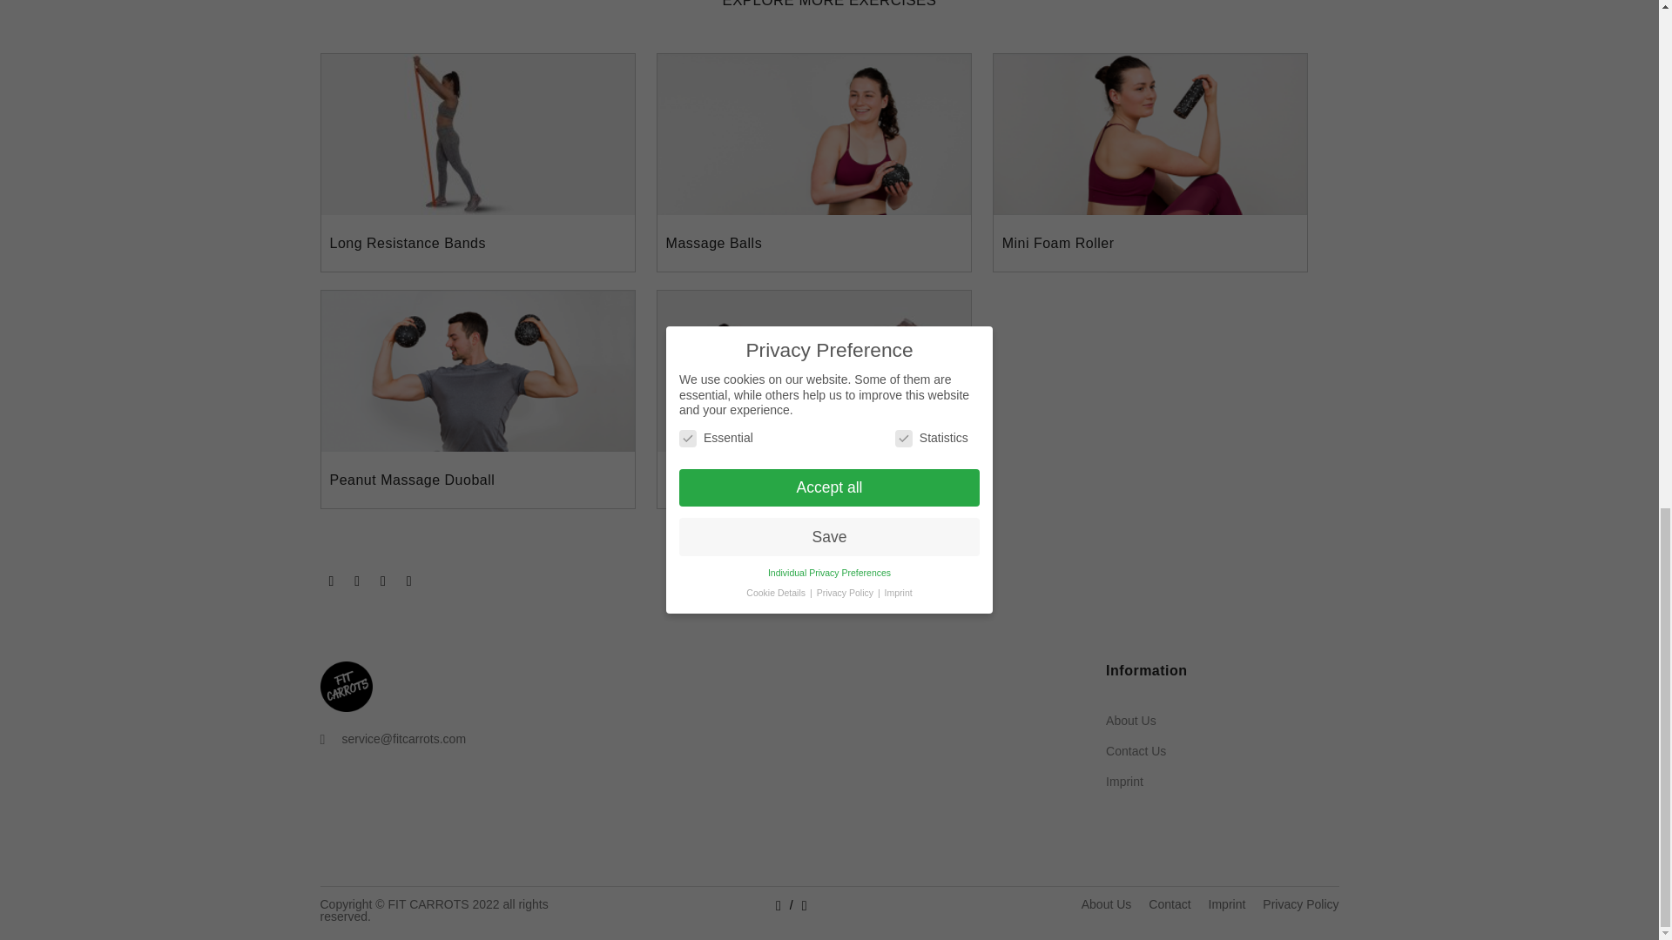 The image size is (1672, 940). What do you see at coordinates (714, 244) in the screenshot?
I see `Massage Balls` at bounding box center [714, 244].